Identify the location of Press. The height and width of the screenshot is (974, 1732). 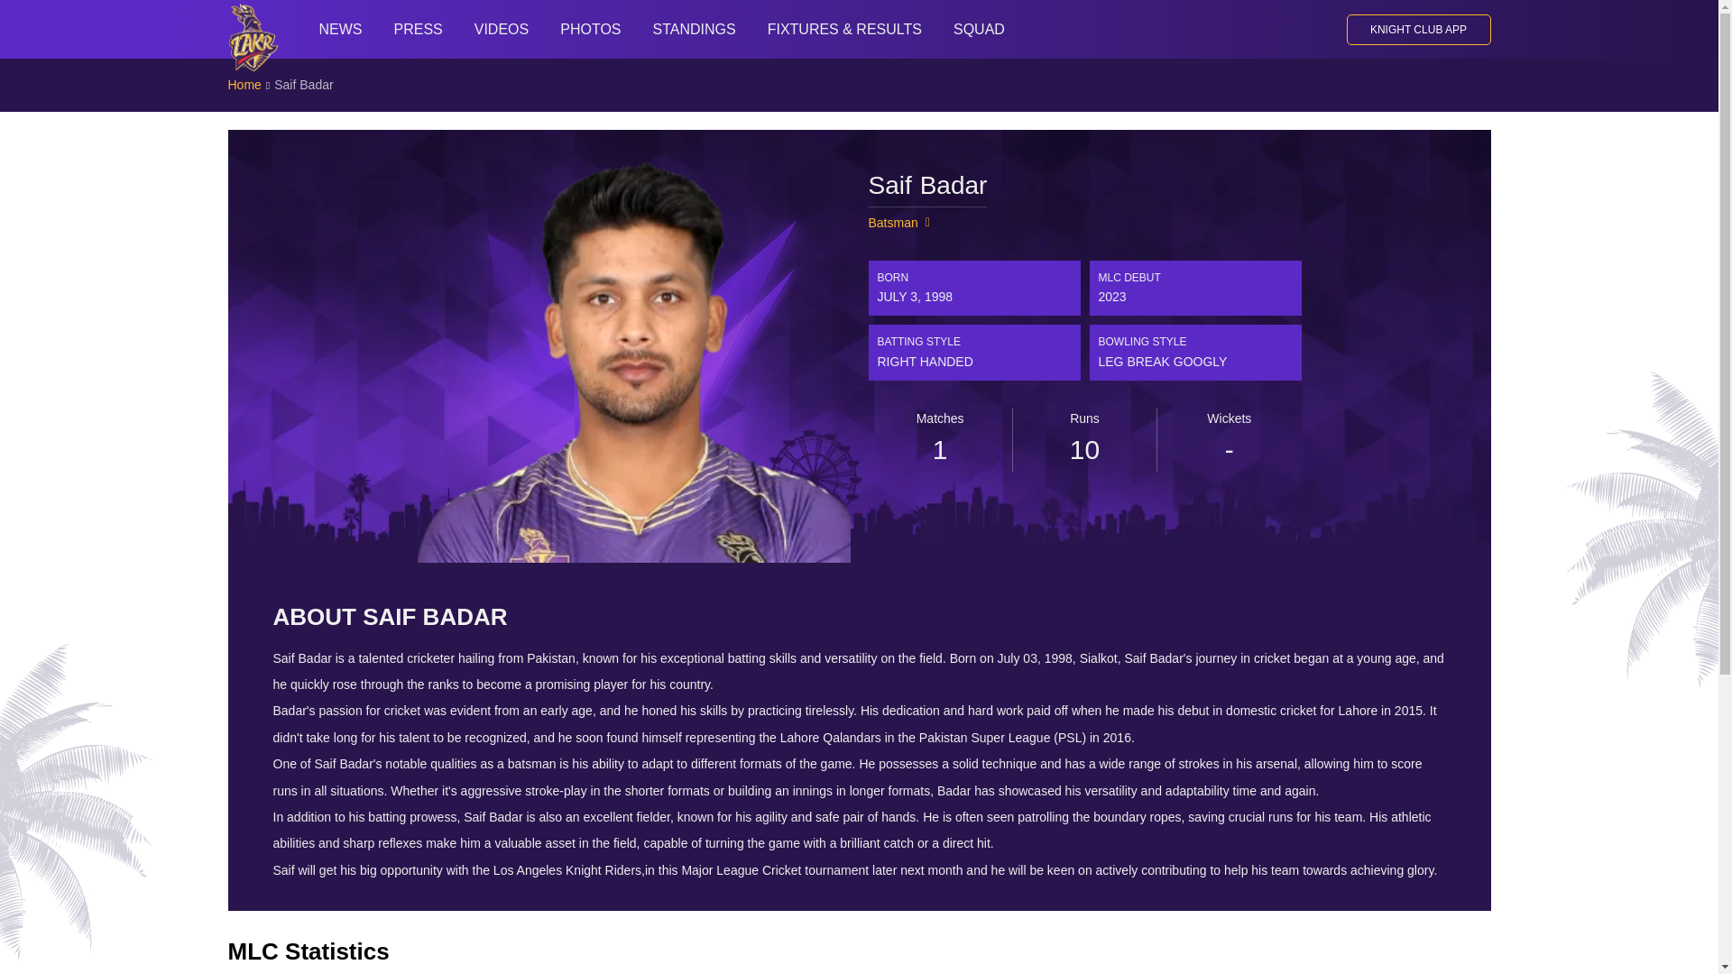
(417, 29).